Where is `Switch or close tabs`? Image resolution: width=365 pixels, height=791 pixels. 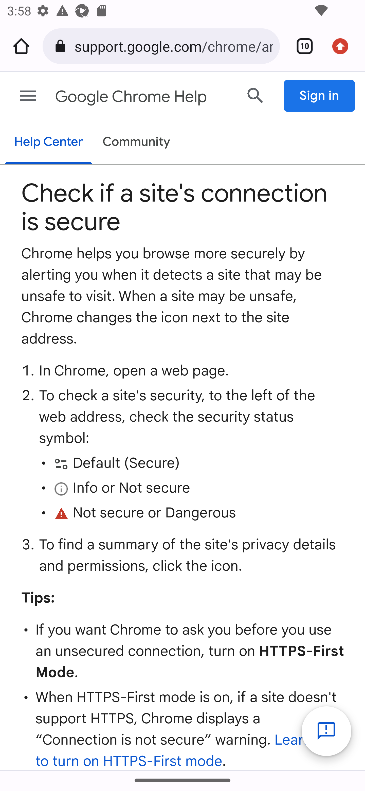 Switch or close tabs is located at coordinates (301, 46).